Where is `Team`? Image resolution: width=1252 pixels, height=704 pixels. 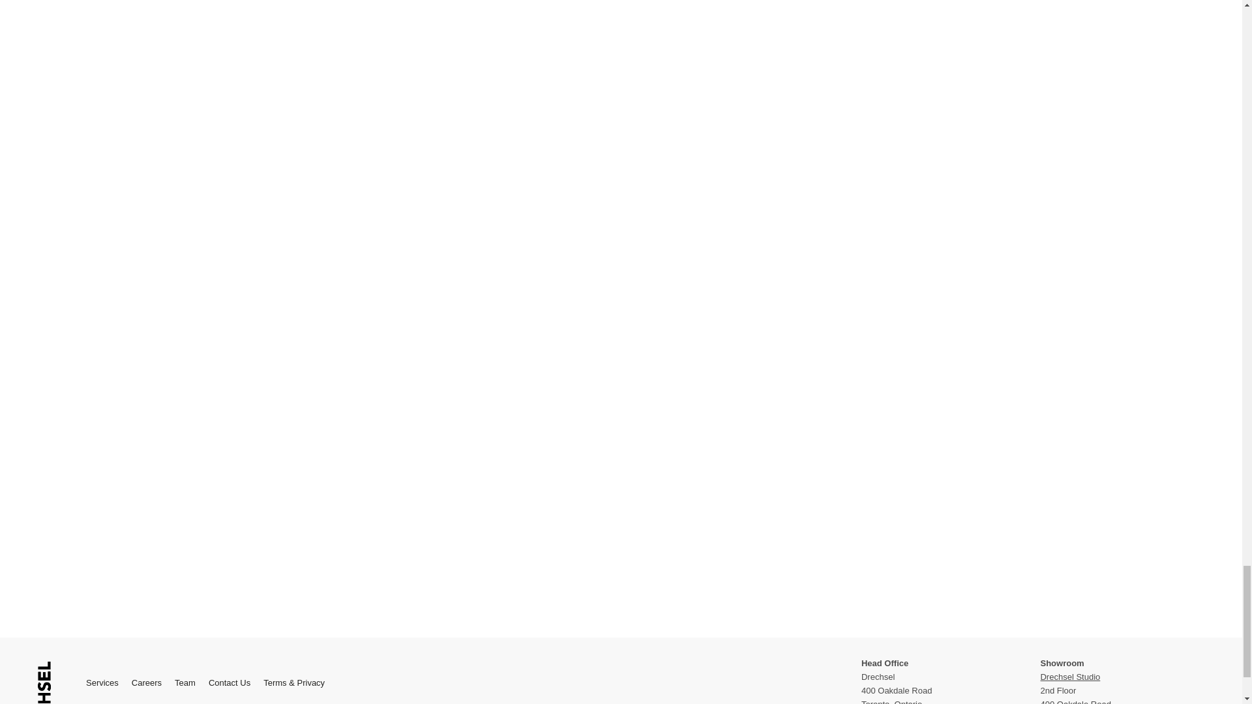
Team is located at coordinates (185, 683).